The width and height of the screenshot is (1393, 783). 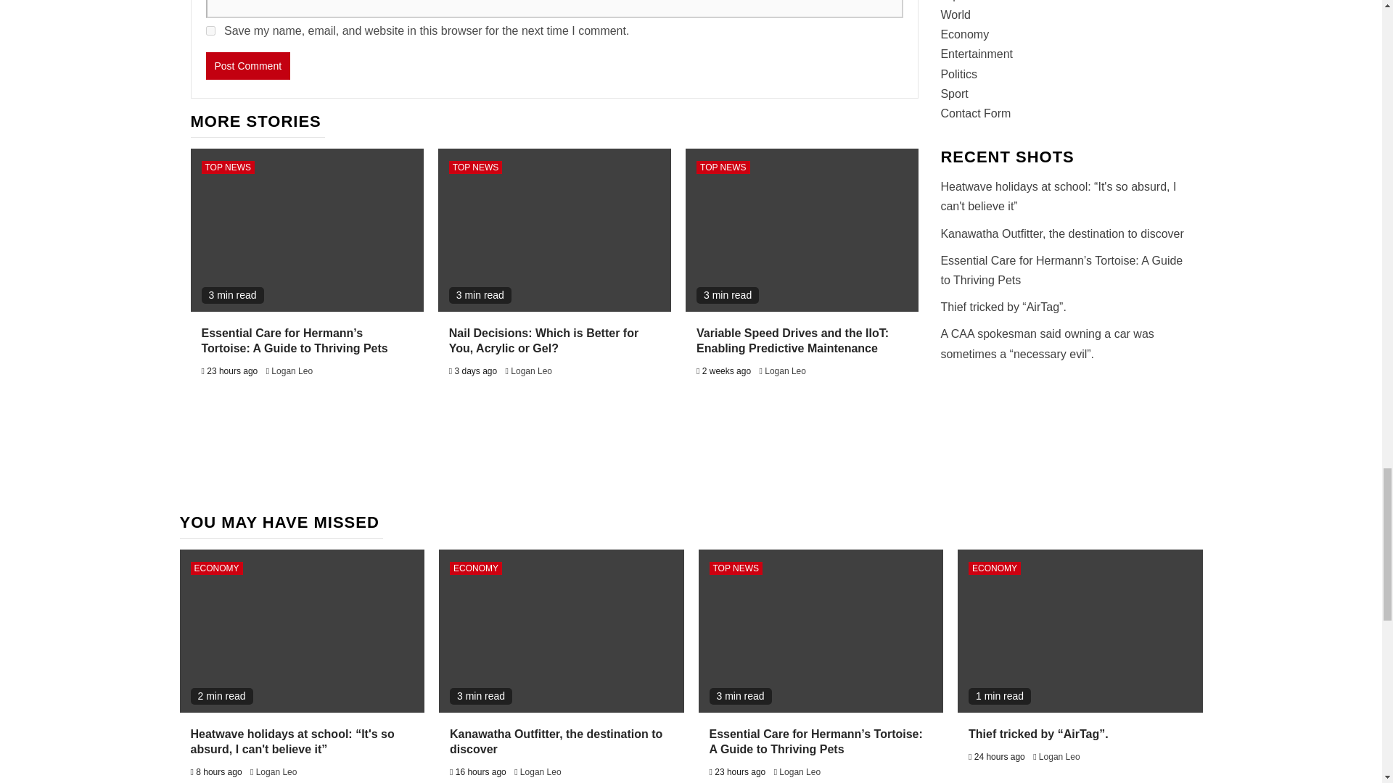 I want to click on Post Comment, so click(x=248, y=66).